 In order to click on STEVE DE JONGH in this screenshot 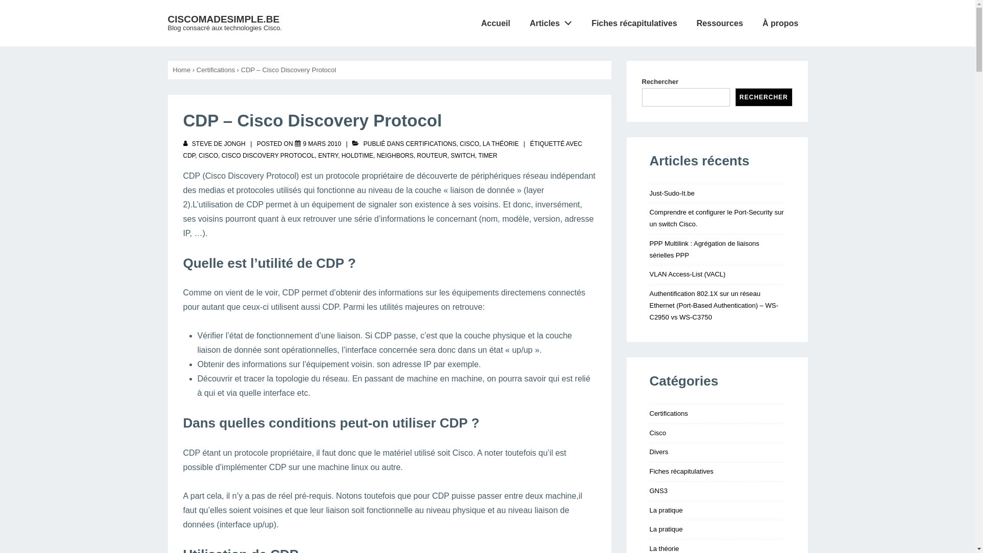, I will do `click(215, 144)`.